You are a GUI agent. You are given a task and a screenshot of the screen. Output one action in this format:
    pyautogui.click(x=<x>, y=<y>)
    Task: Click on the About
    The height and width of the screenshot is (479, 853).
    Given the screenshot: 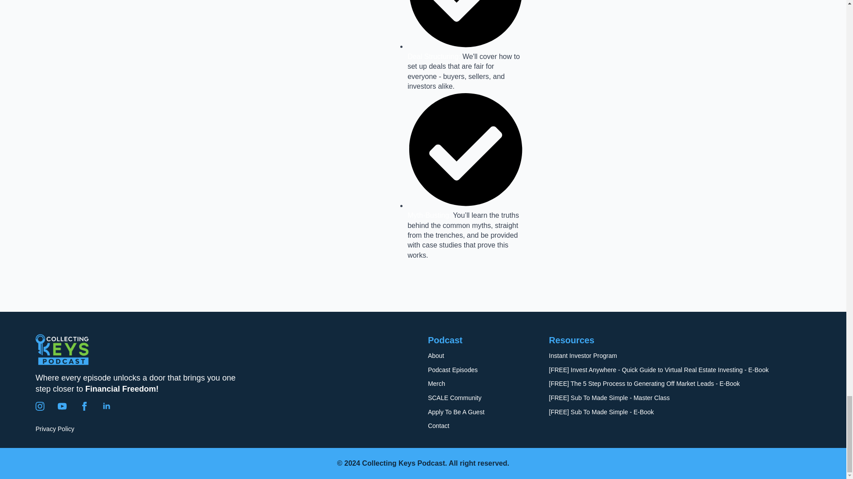 What is the action you would take?
    pyautogui.click(x=436, y=356)
    